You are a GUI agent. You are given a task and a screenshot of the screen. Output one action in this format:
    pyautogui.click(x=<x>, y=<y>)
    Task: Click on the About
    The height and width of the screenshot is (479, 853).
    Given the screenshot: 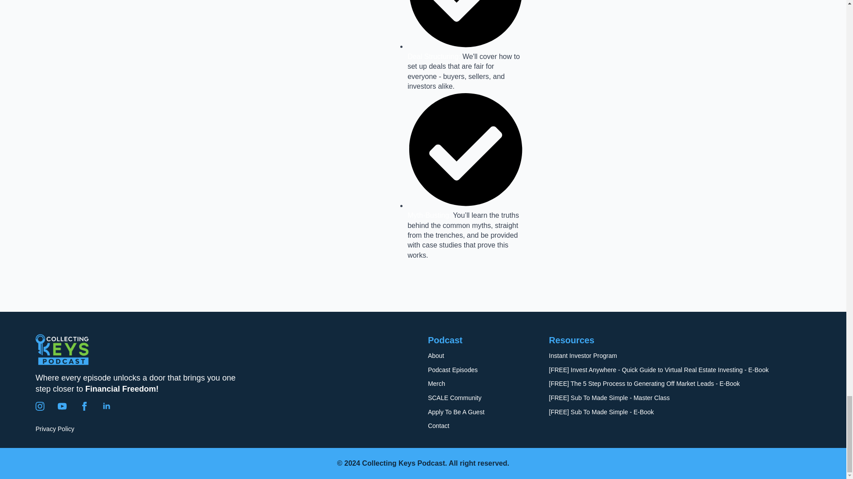 What is the action you would take?
    pyautogui.click(x=436, y=356)
    